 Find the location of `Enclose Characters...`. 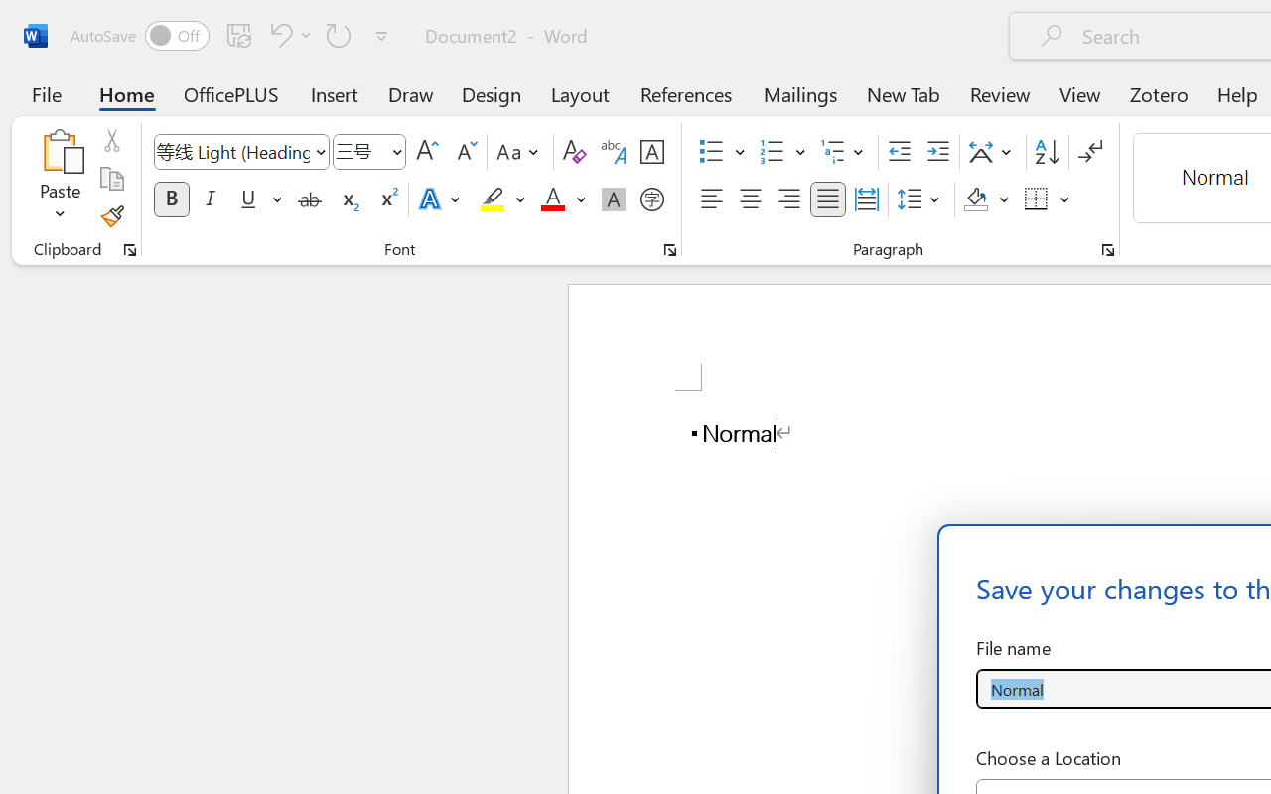

Enclose Characters... is located at coordinates (651, 199).